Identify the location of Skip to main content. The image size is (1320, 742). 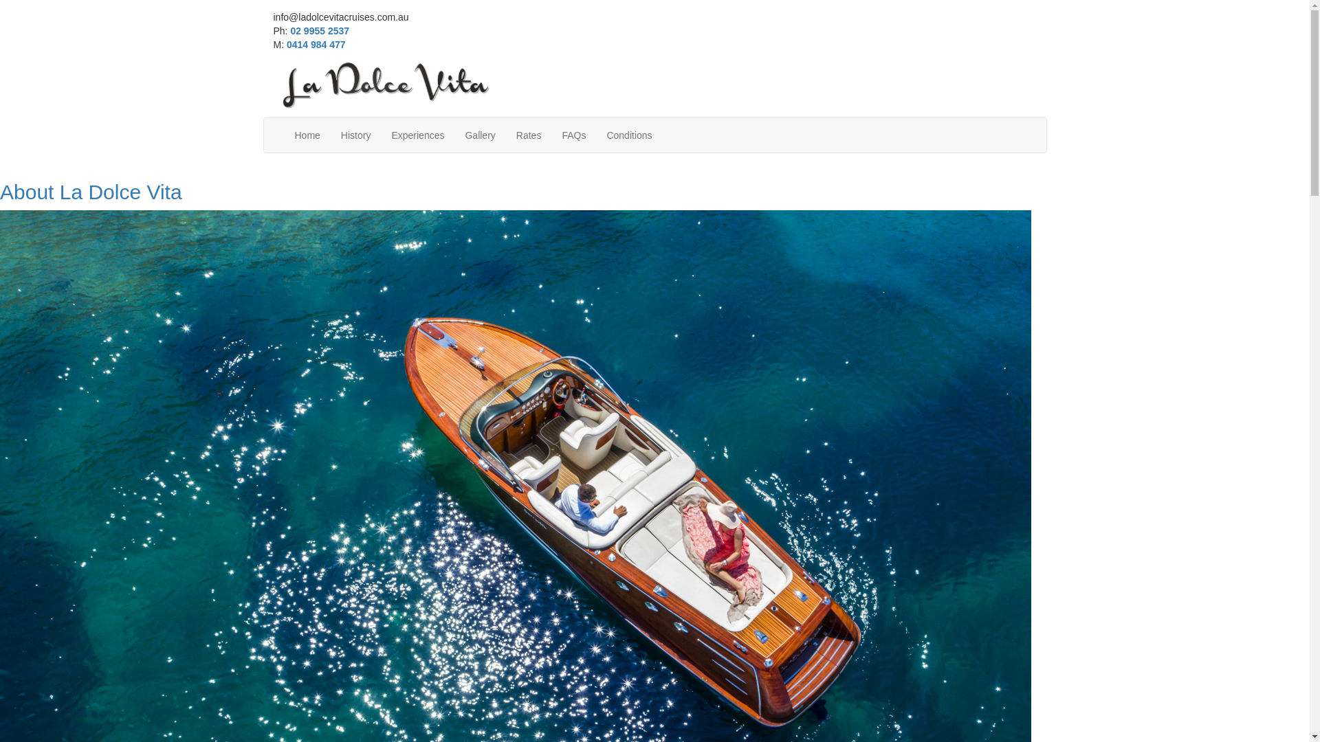
(0, 11).